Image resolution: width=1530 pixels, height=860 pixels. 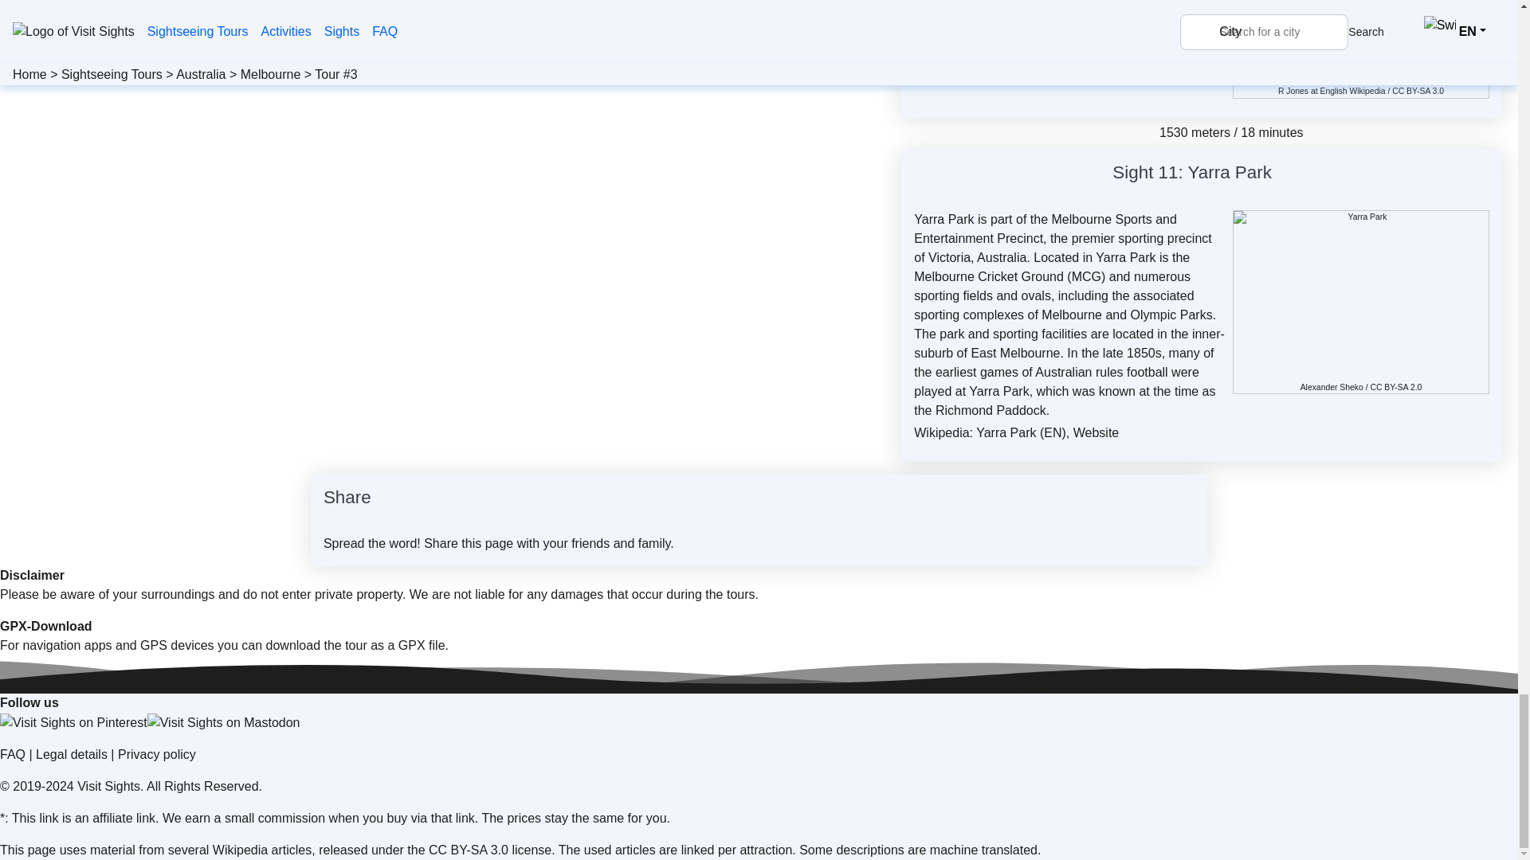 What do you see at coordinates (223, 723) in the screenshot?
I see `Visit Sights on Mastodon` at bounding box center [223, 723].